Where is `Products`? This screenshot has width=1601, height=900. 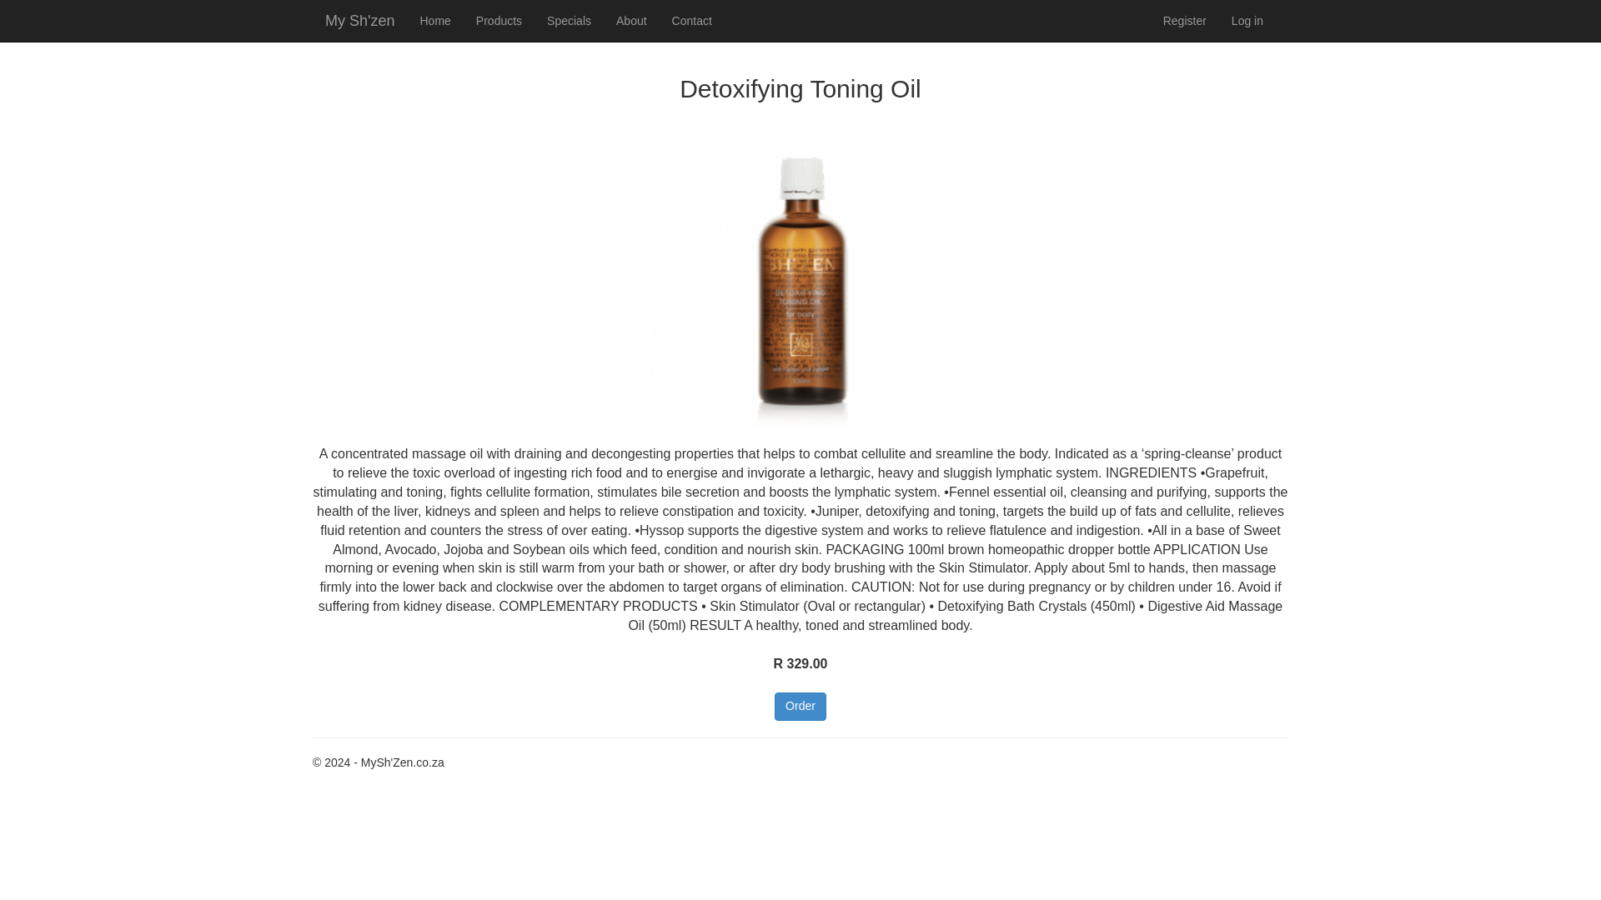 Products is located at coordinates (499, 20).